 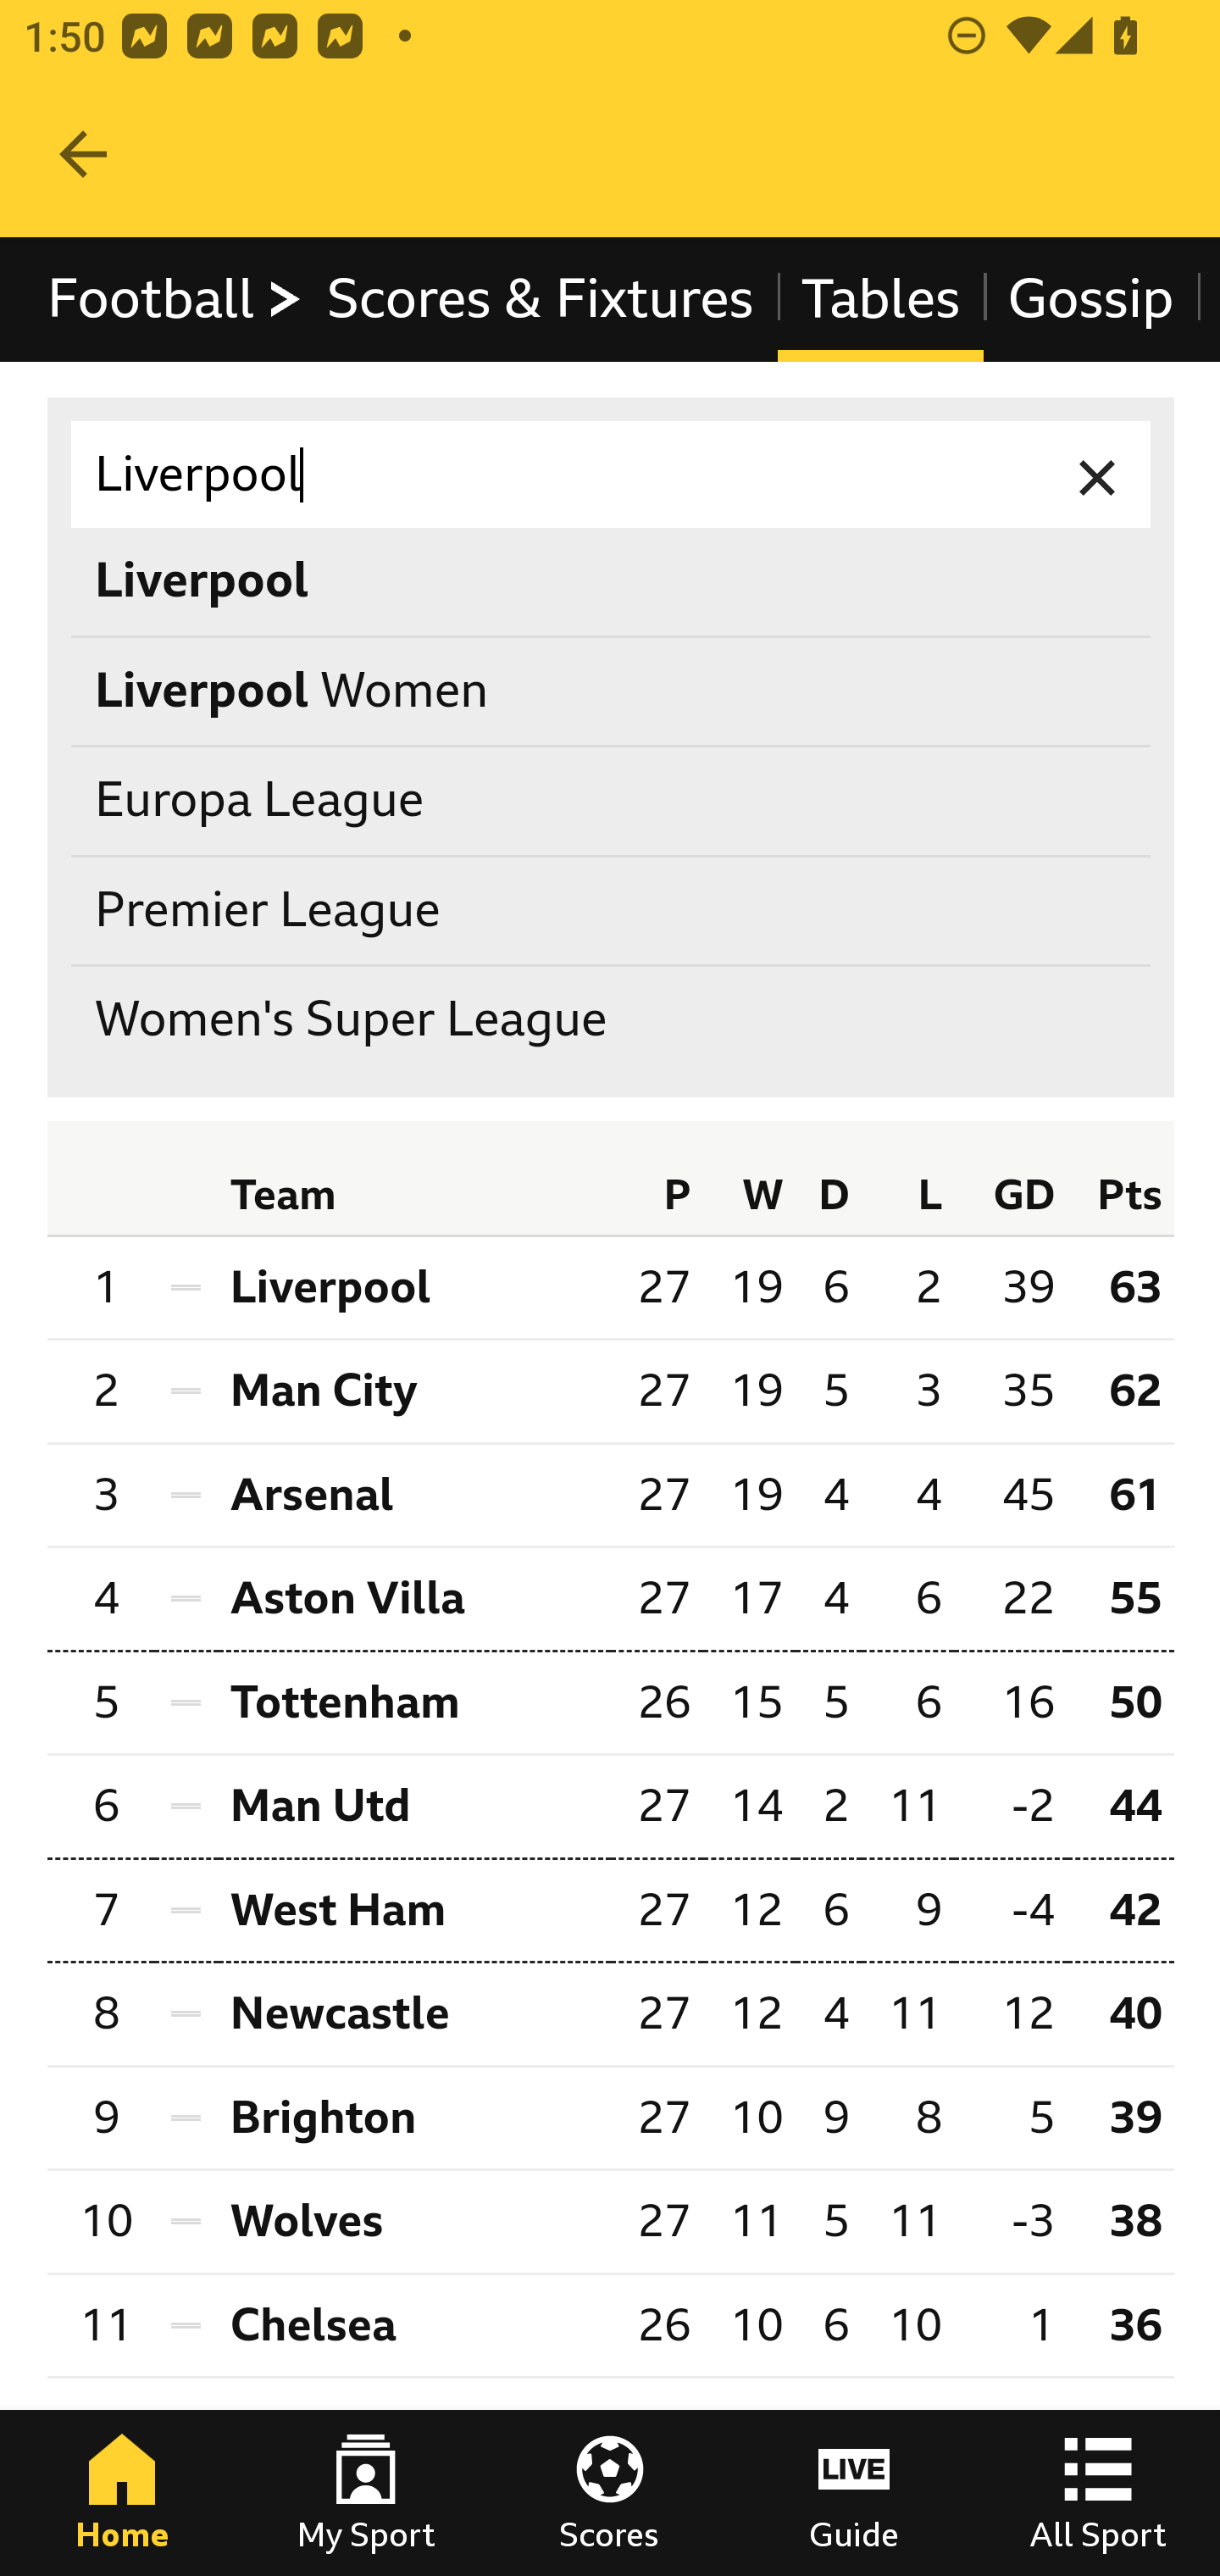 What do you see at coordinates (881, 298) in the screenshot?
I see `Tables` at bounding box center [881, 298].